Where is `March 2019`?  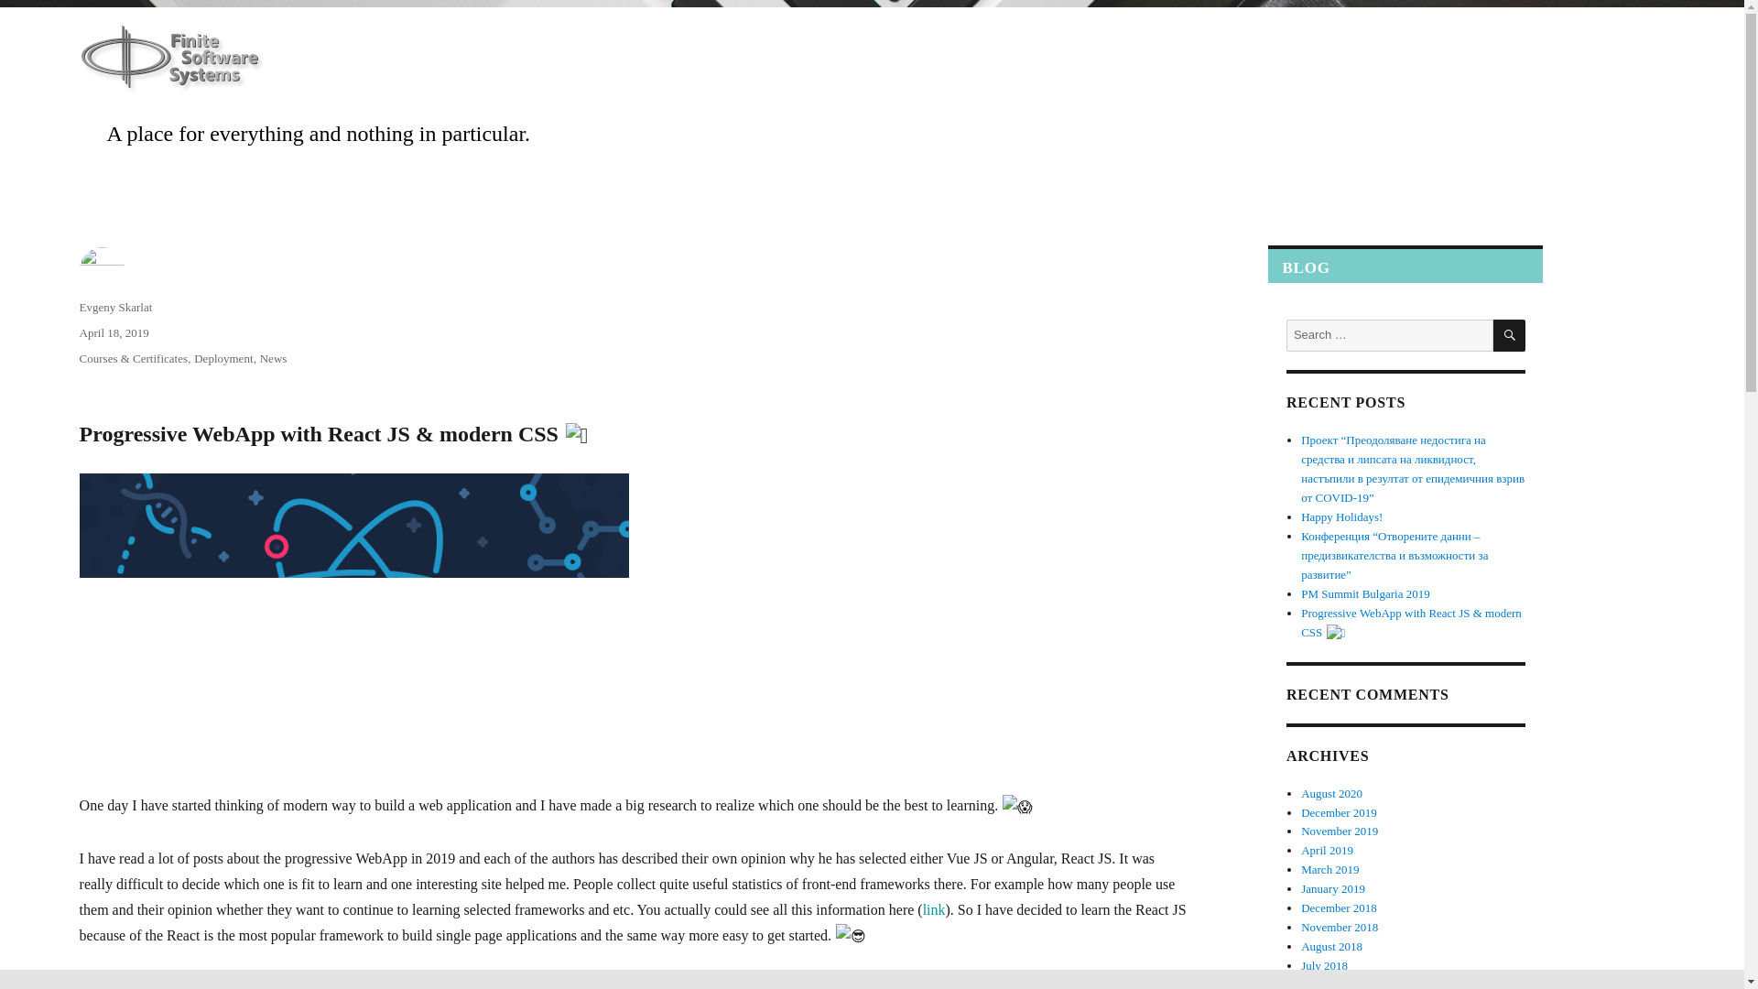
March 2019 is located at coordinates (1329, 868).